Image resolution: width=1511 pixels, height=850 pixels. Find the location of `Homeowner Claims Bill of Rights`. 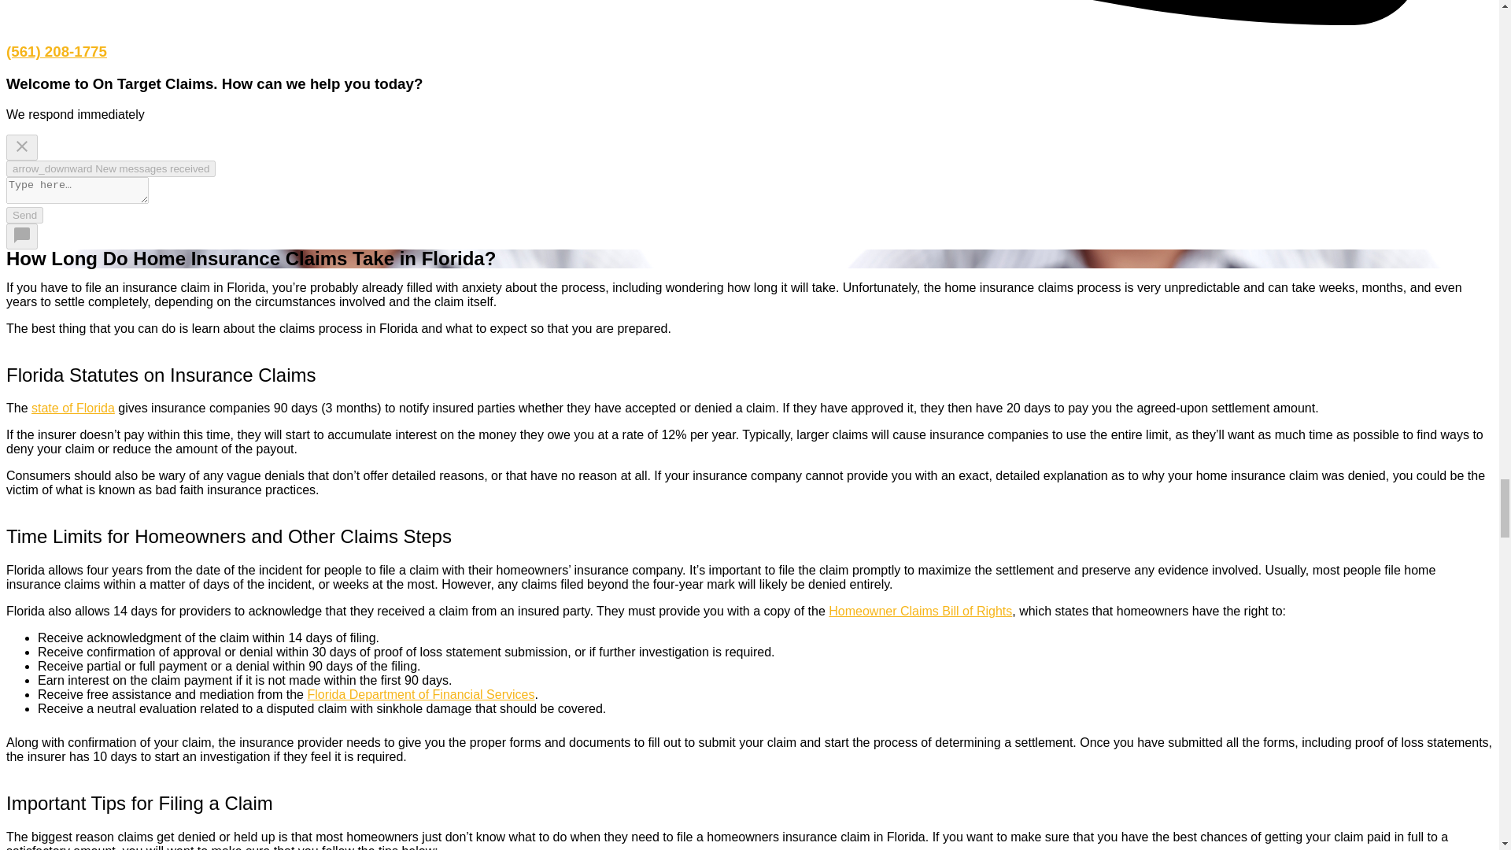

Homeowner Claims Bill of Rights is located at coordinates (920, 611).